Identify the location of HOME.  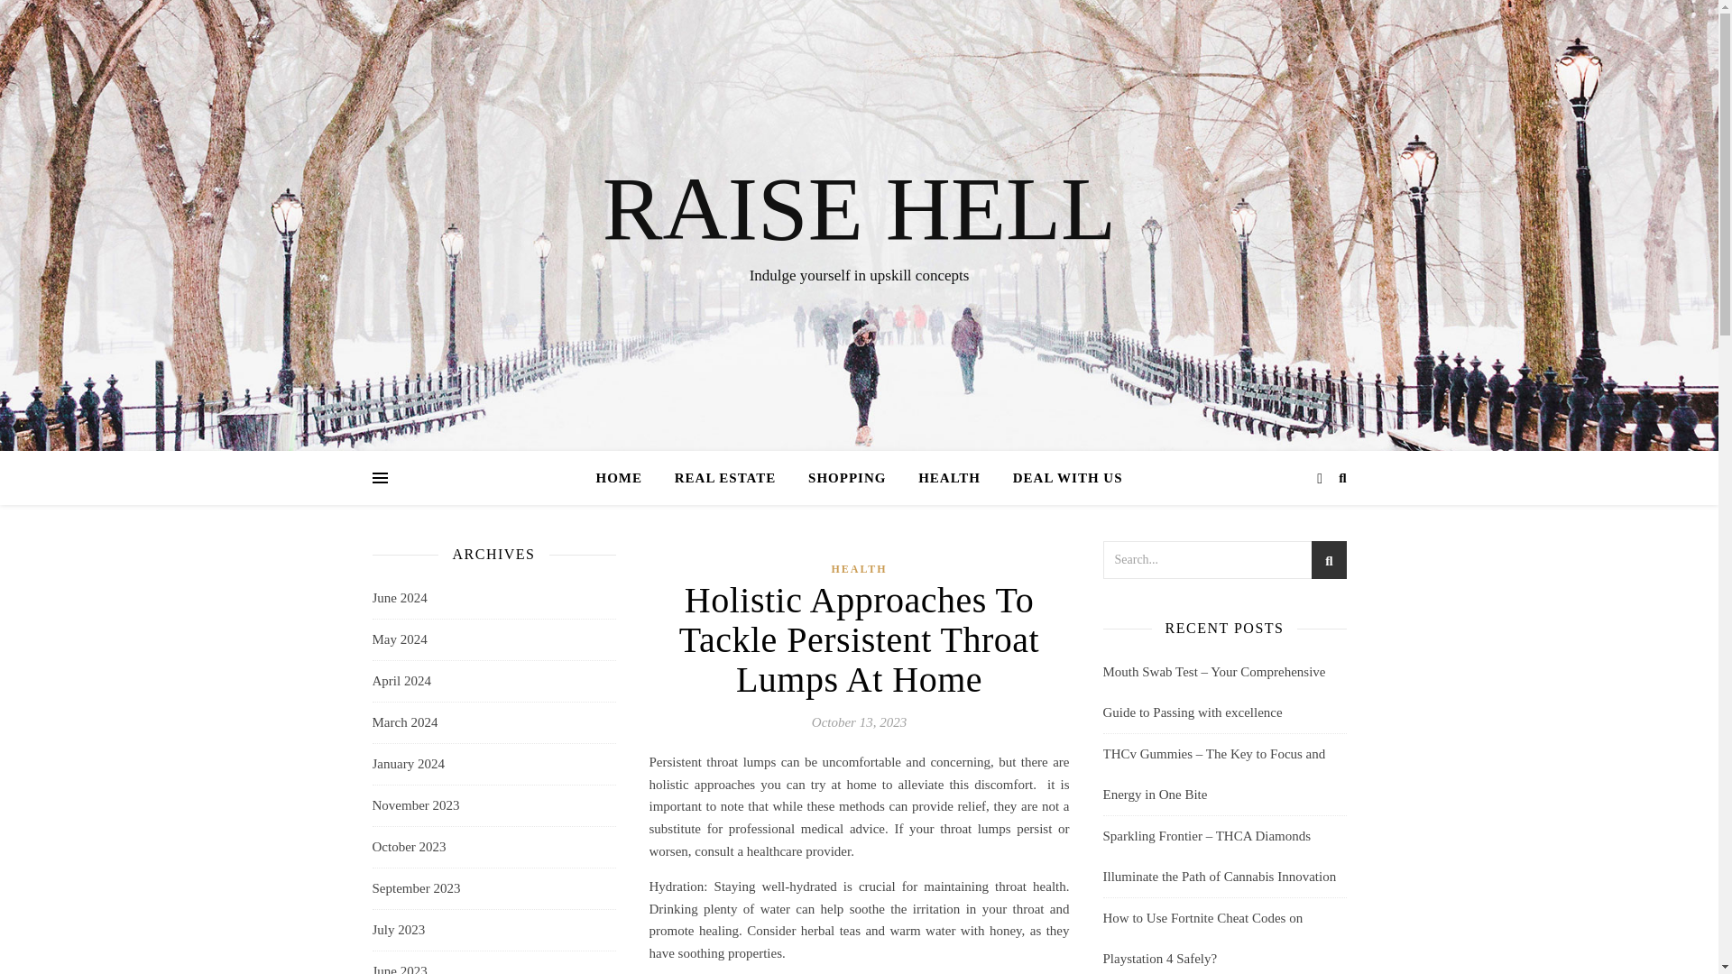
(626, 478).